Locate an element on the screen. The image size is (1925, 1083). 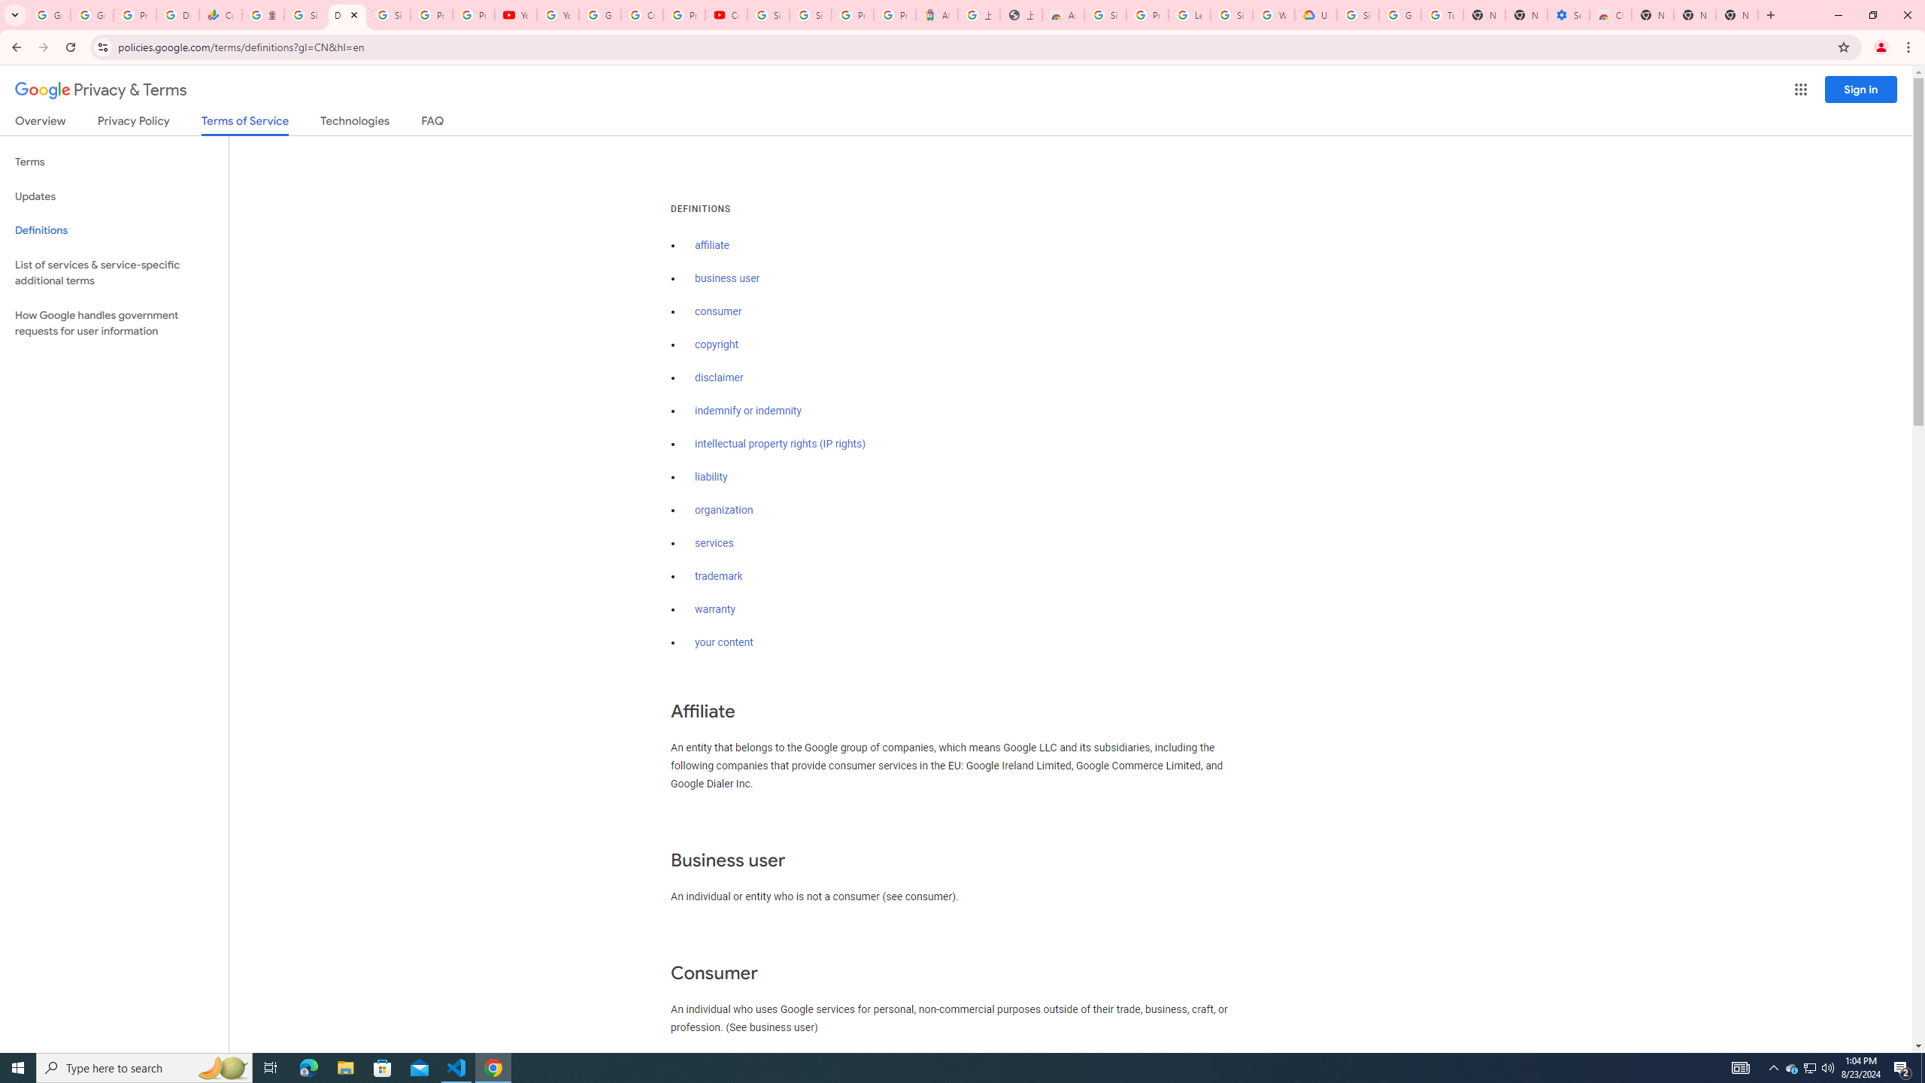
Content Creator Programs & Opportunities - YouTube Creators is located at coordinates (726, 15).